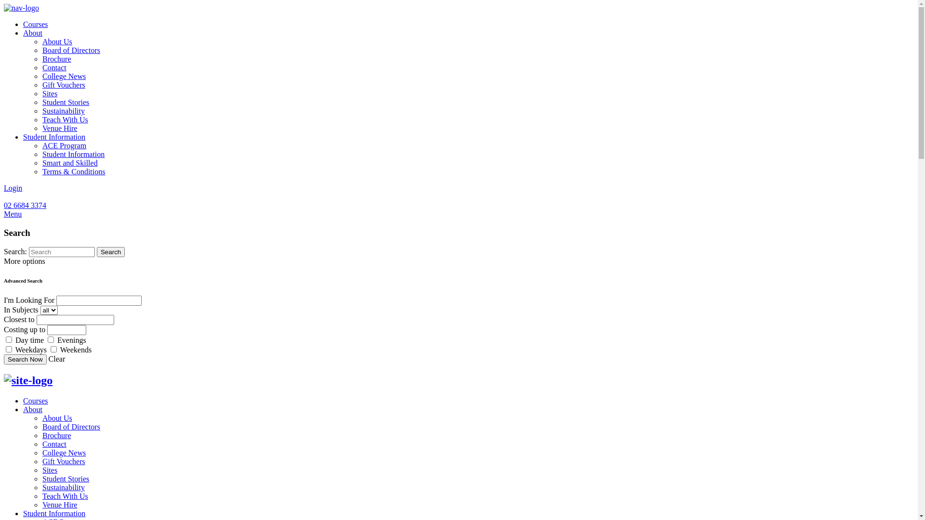 The height and width of the screenshot is (520, 925). What do you see at coordinates (71, 50) in the screenshot?
I see `Board of Directors` at bounding box center [71, 50].